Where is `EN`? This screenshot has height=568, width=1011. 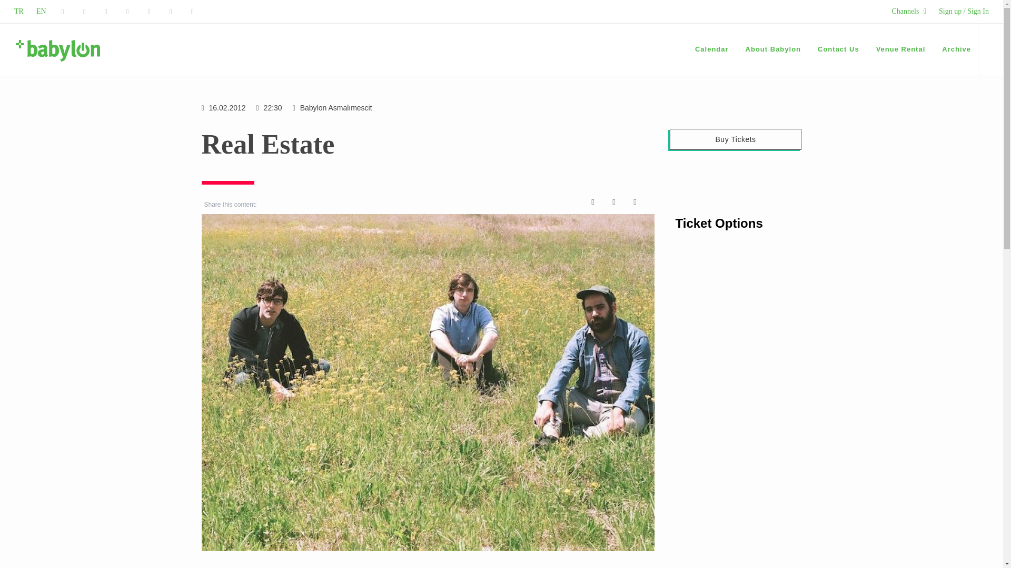
EN is located at coordinates (41, 12).